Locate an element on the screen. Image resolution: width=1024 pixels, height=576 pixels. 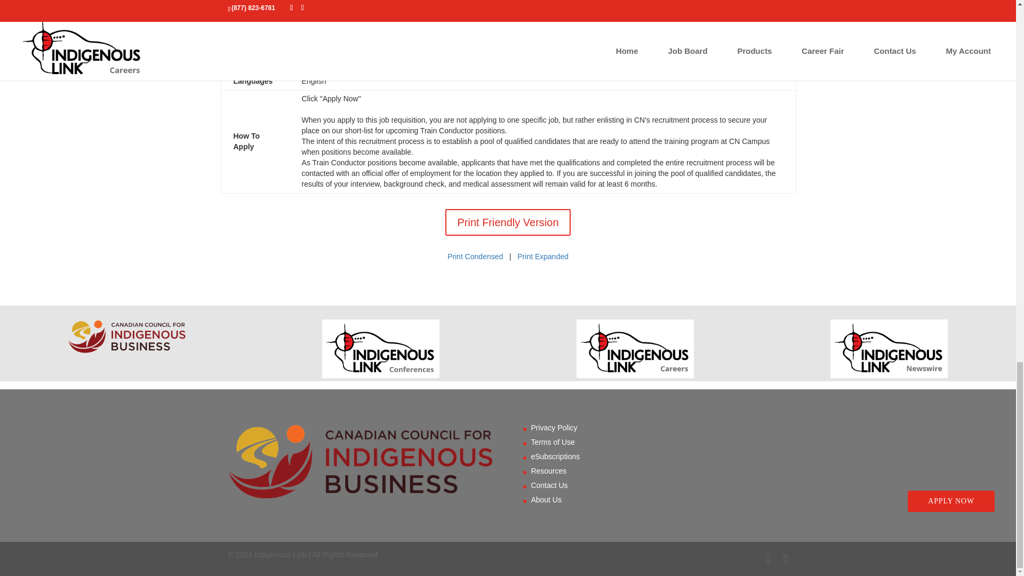
Privacy Policy is located at coordinates (554, 428).